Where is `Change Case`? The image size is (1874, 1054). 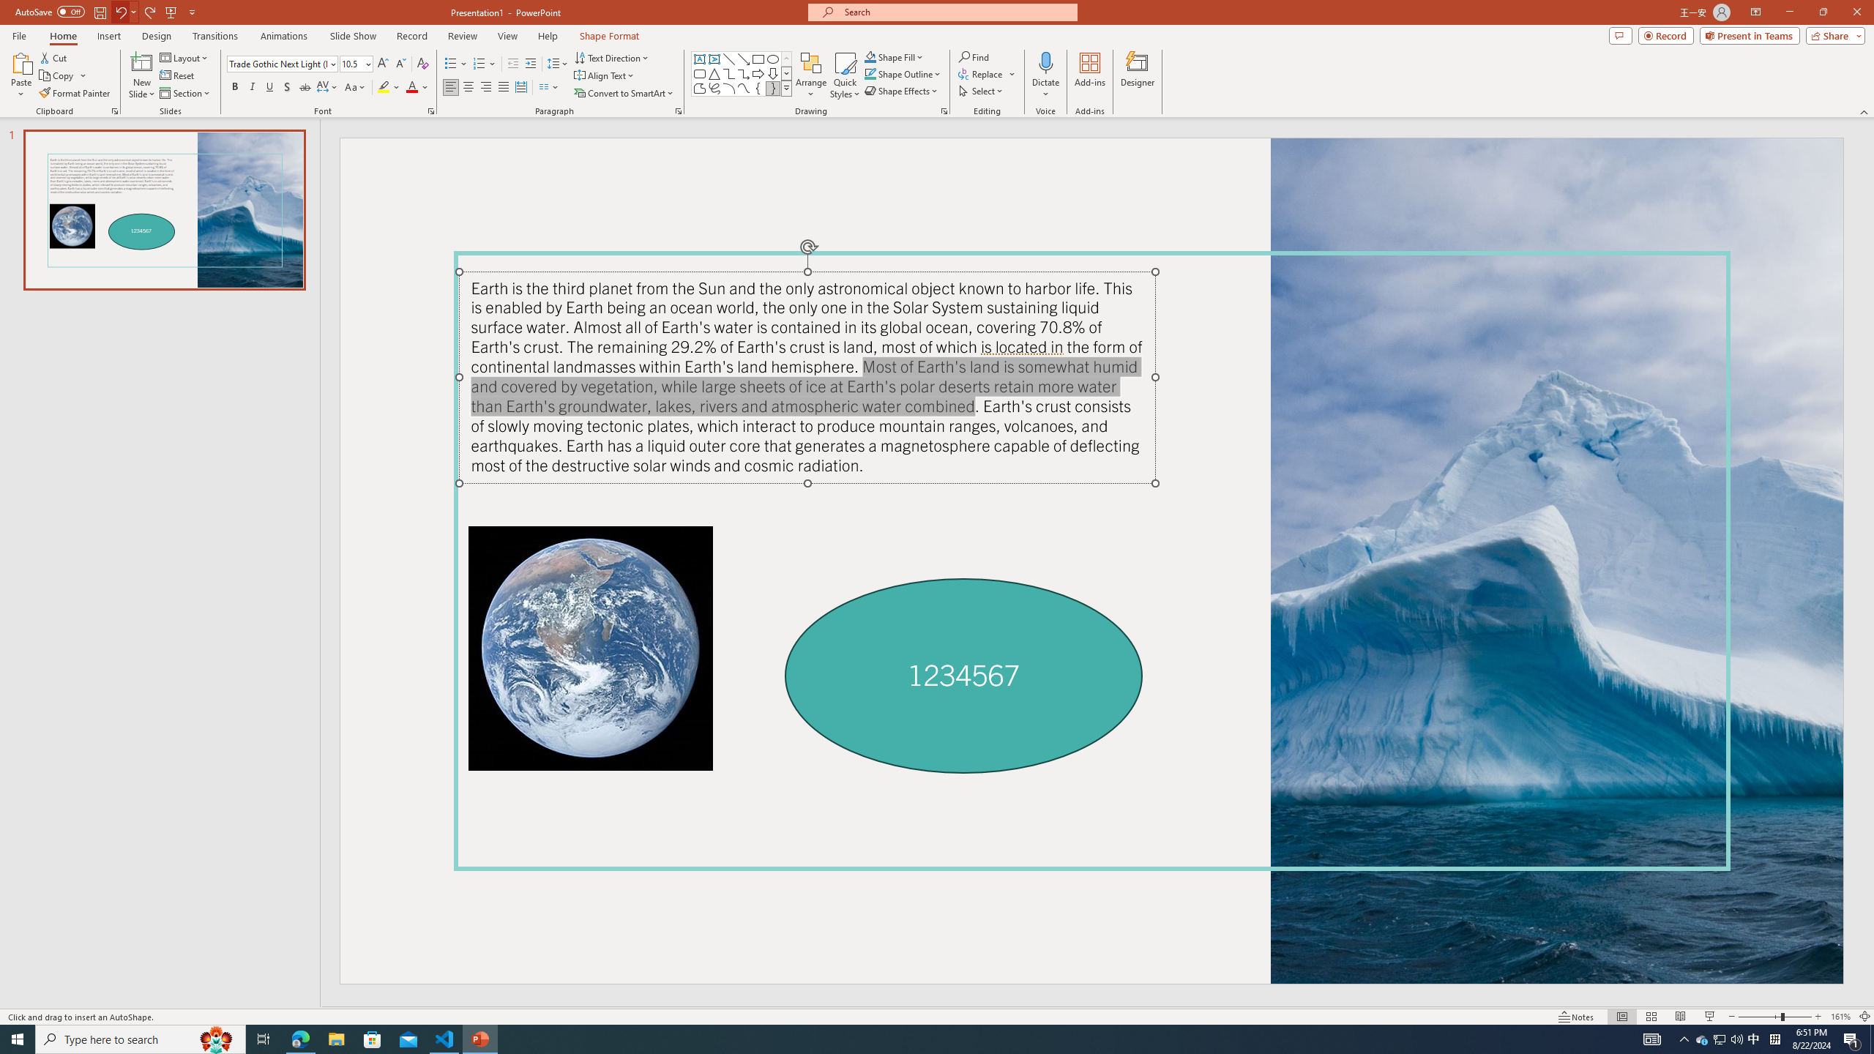
Change Case is located at coordinates (356, 88).